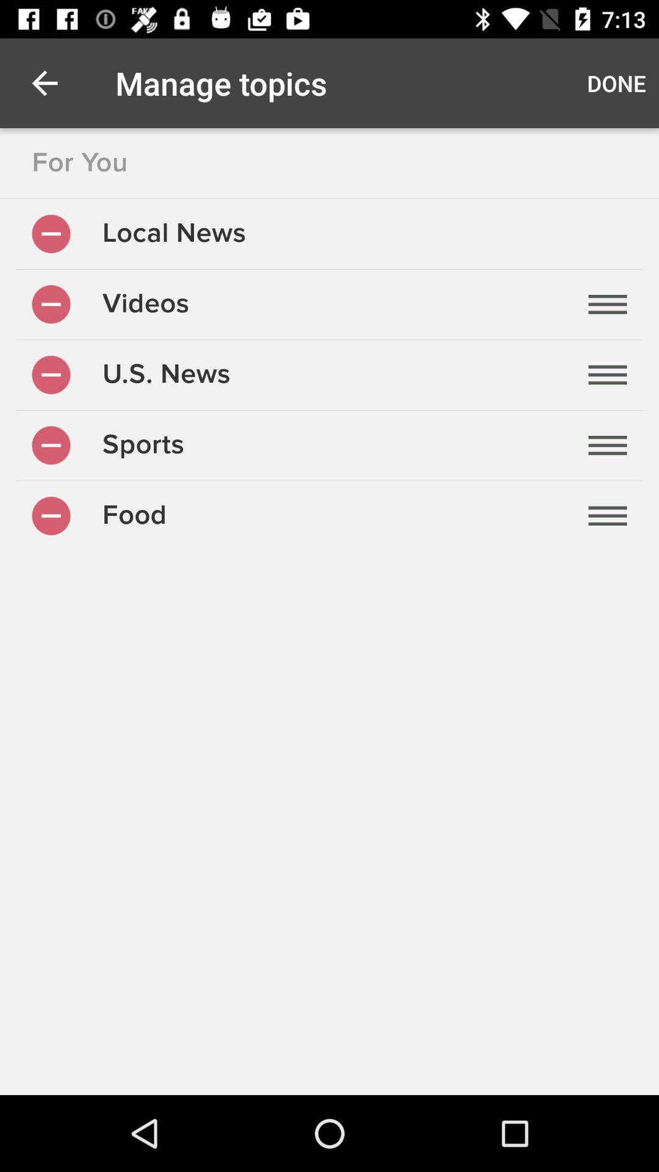 This screenshot has width=659, height=1172. What do you see at coordinates (616, 83) in the screenshot?
I see `turn on the done` at bounding box center [616, 83].